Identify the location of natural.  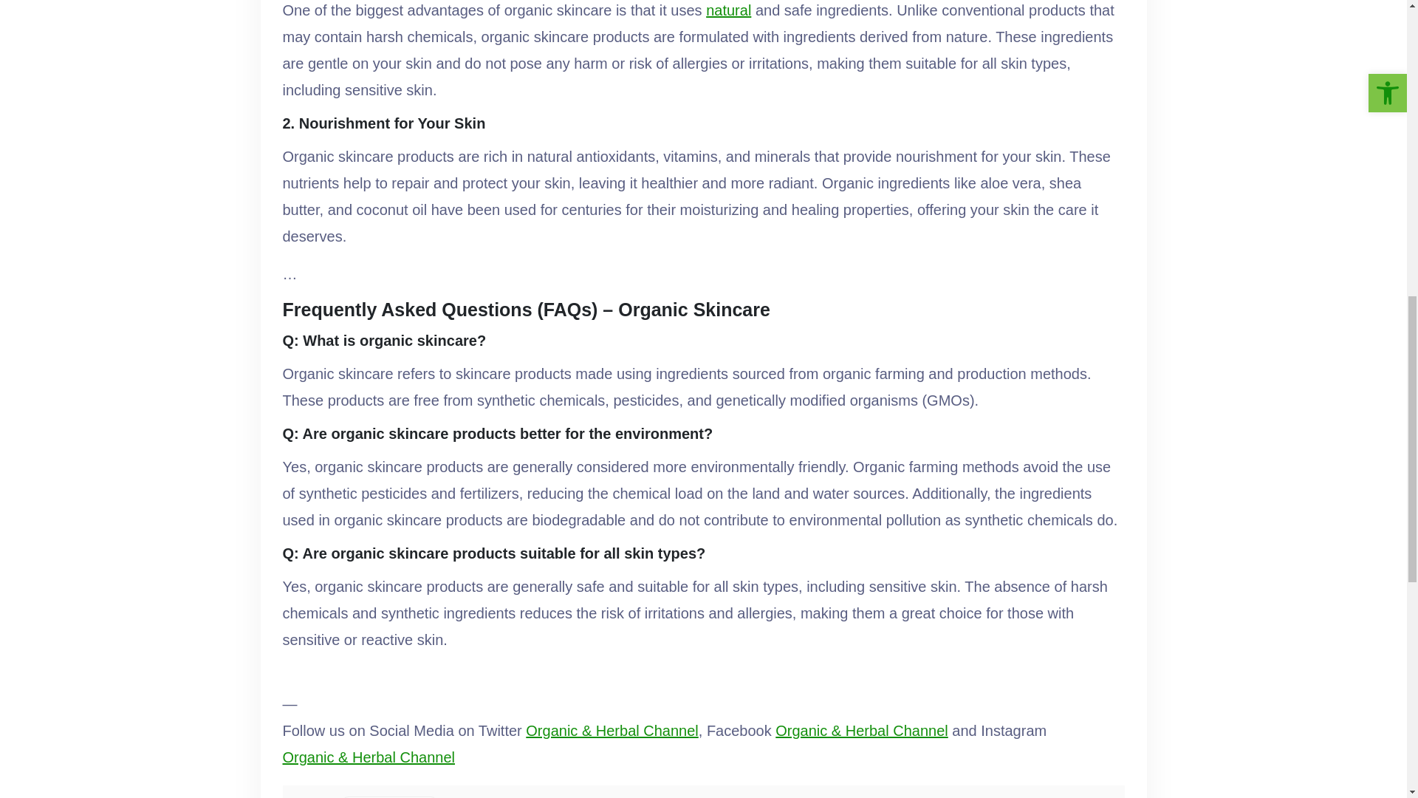
(728, 12).